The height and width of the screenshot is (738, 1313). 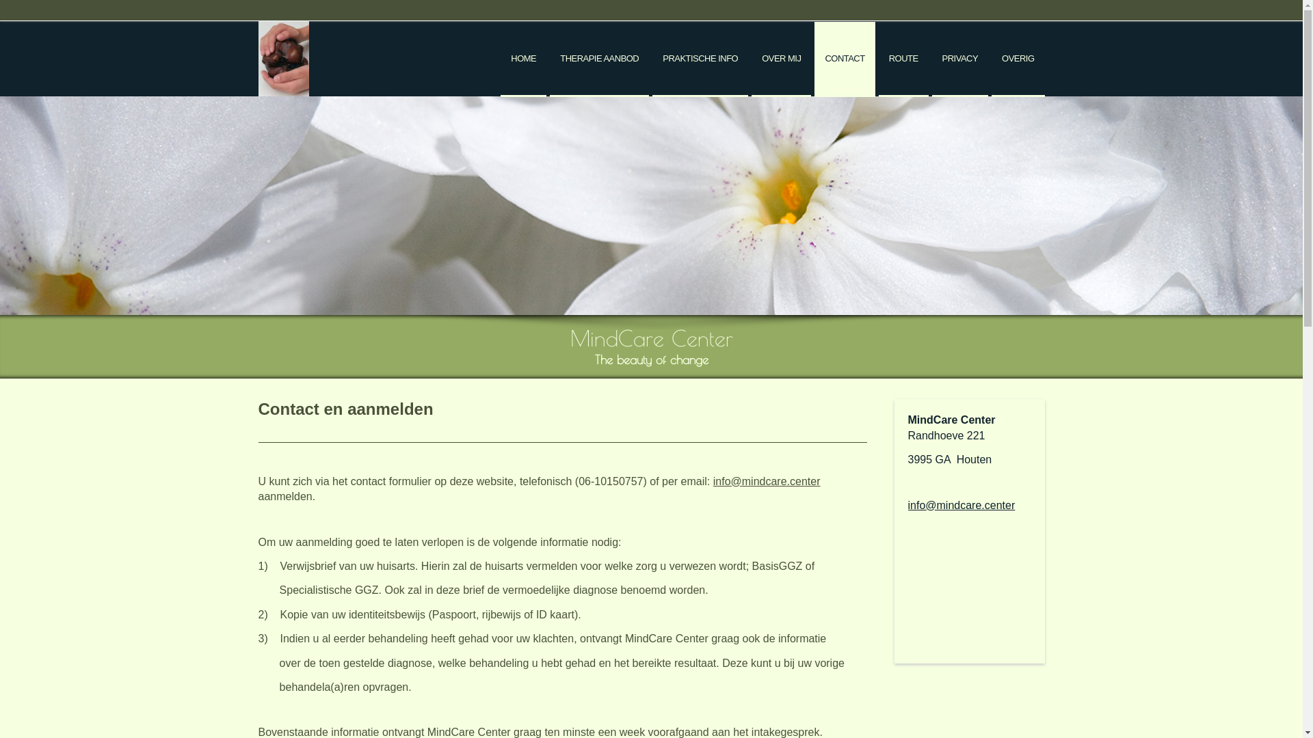 What do you see at coordinates (781, 59) in the screenshot?
I see `OVER MIJ` at bounding box center [781, 59].